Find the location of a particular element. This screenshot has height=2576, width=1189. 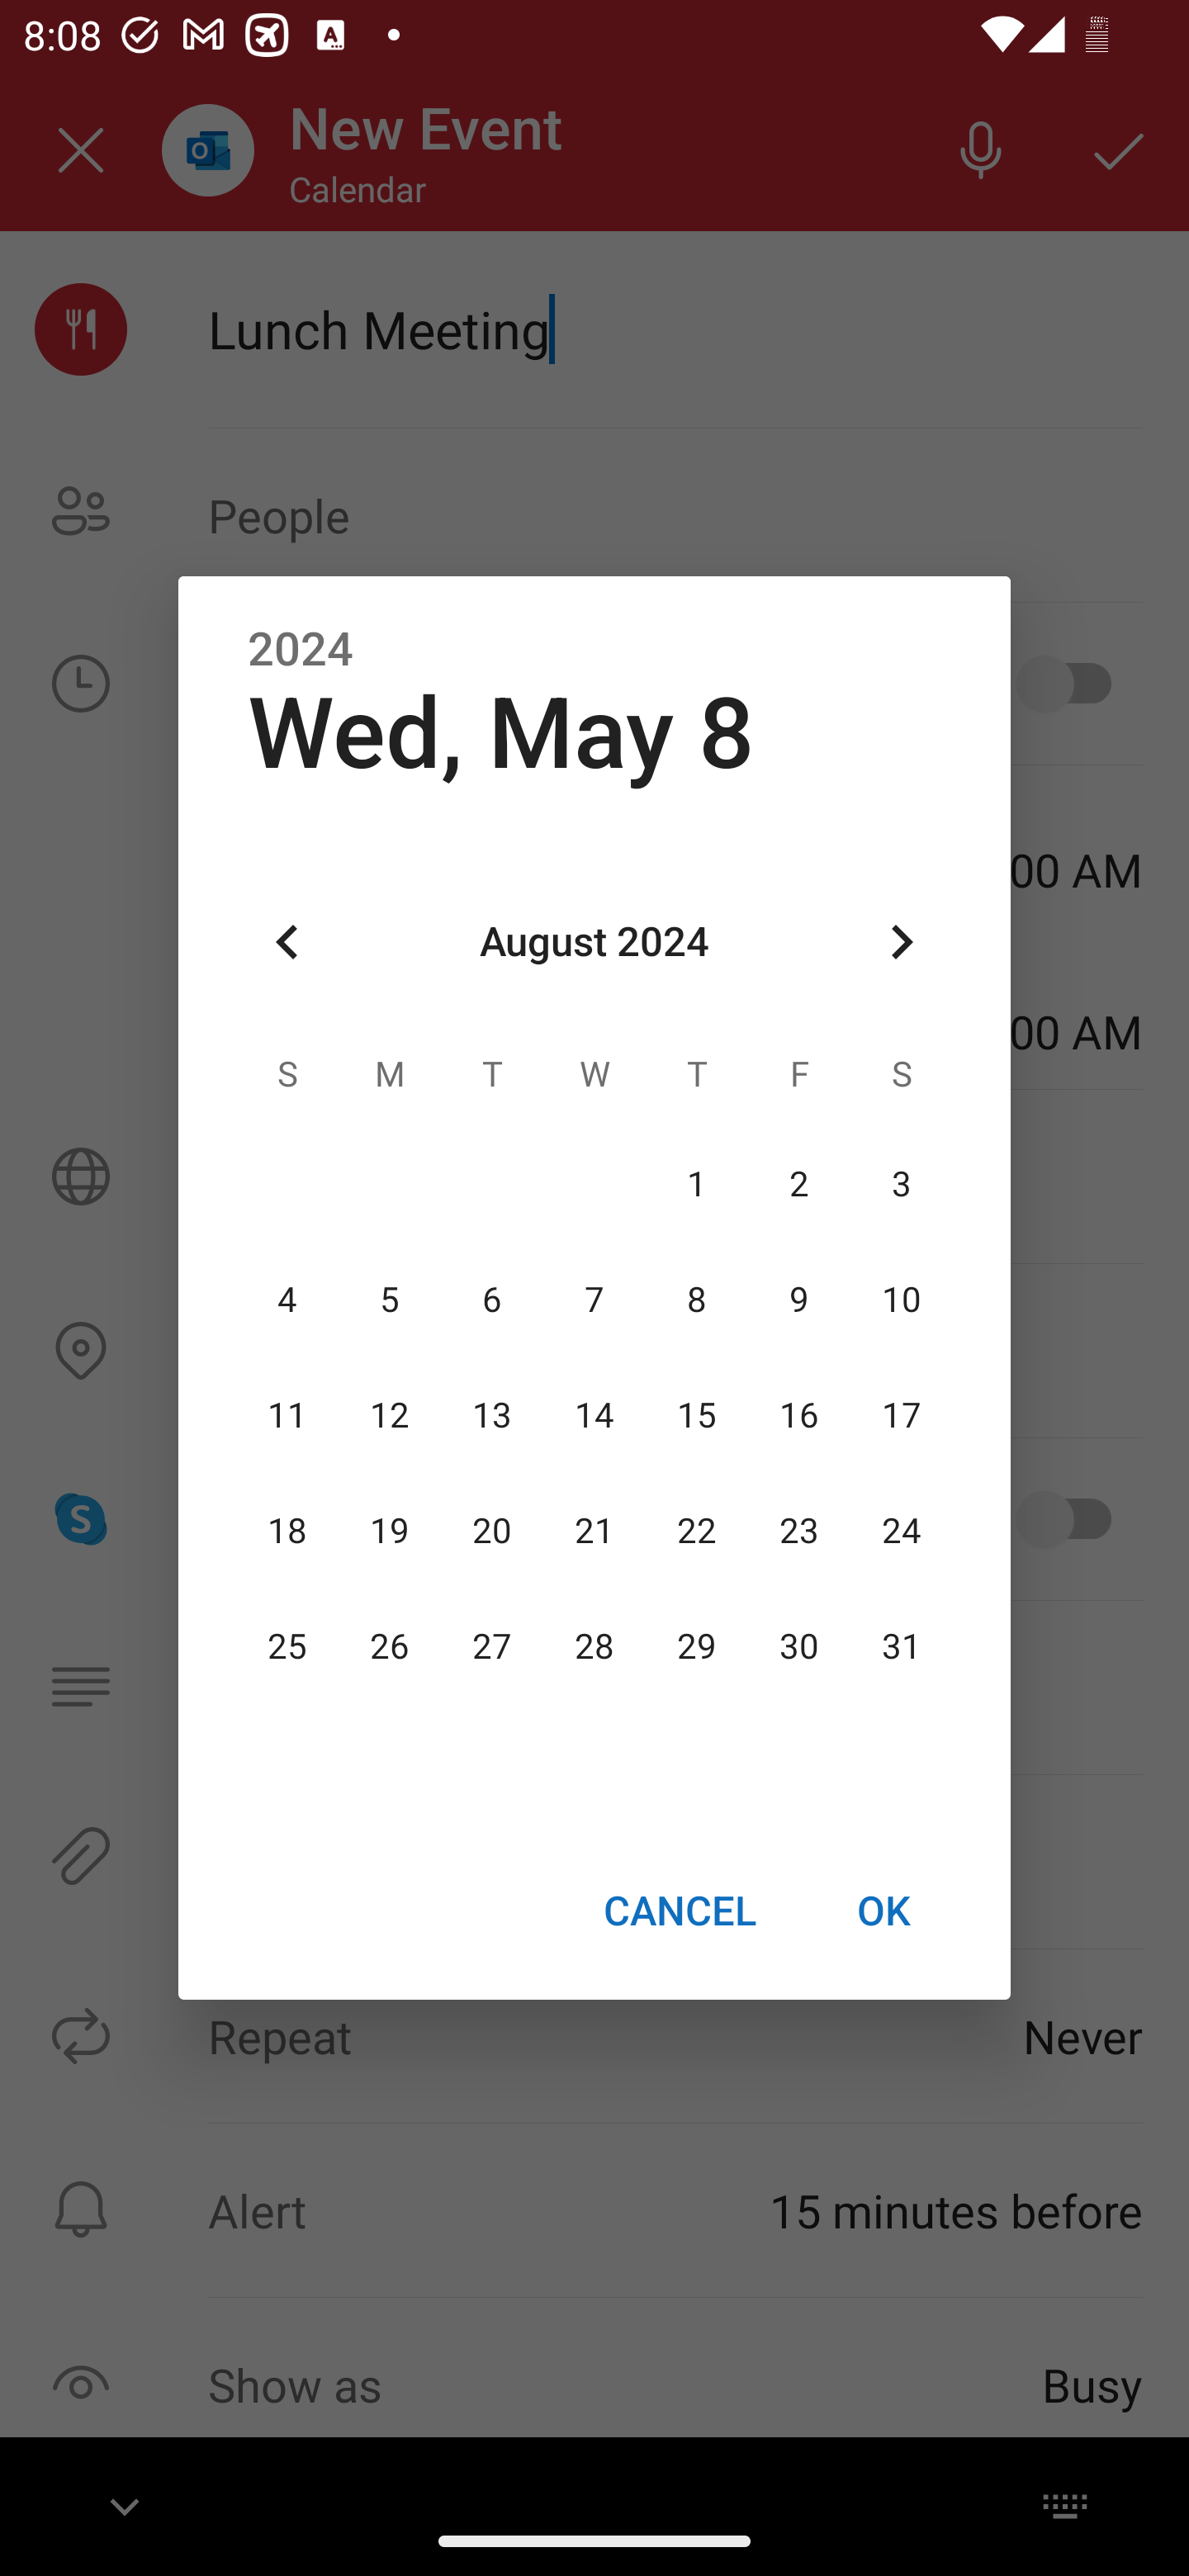

Previous month is located at coordinates (287, 943).